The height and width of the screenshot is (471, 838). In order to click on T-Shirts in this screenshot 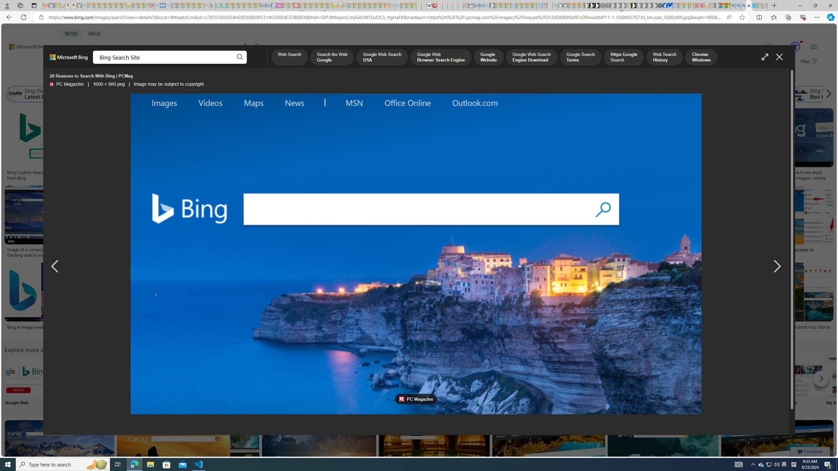, I will do `click(462, 131)`.